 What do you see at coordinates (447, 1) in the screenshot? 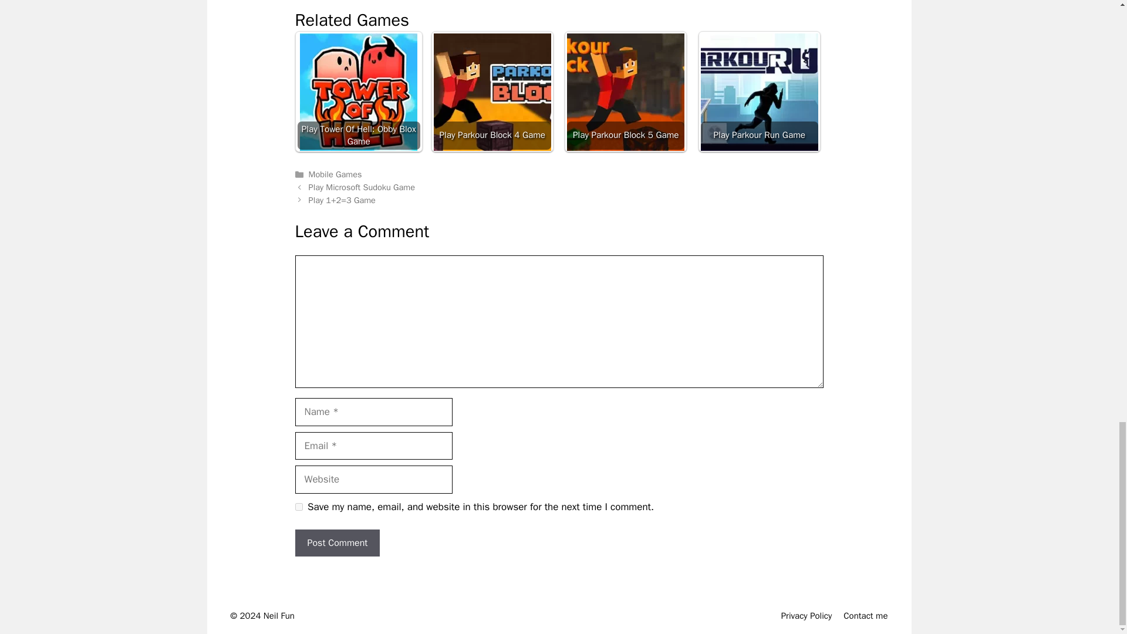
I see `Share` at bounding box center [447, 1].